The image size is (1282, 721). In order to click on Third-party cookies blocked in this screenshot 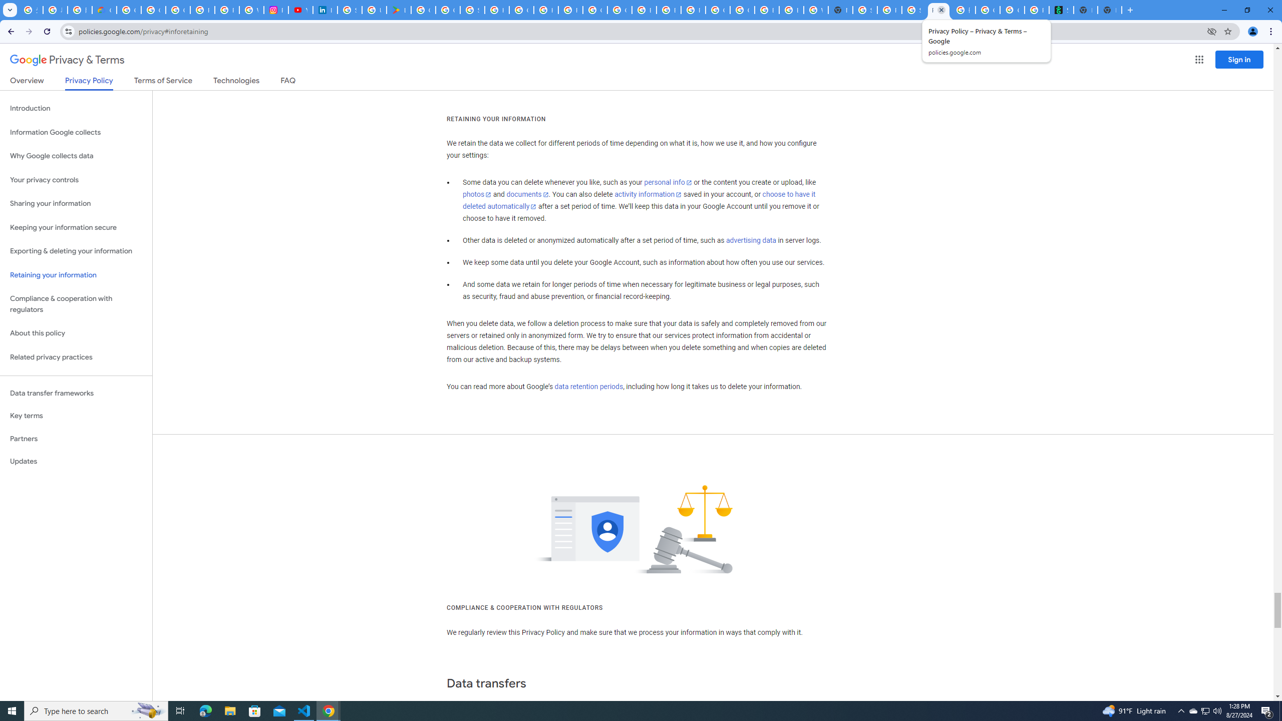, I will do `click(1212, 31)`.